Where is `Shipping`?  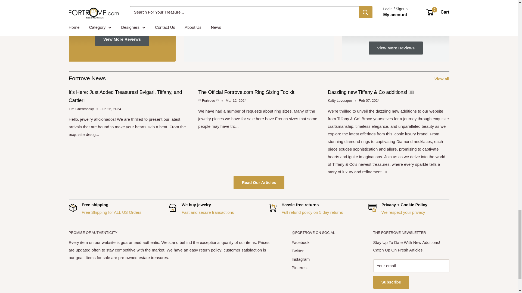
Shipping is located at coordinates (112, 212).